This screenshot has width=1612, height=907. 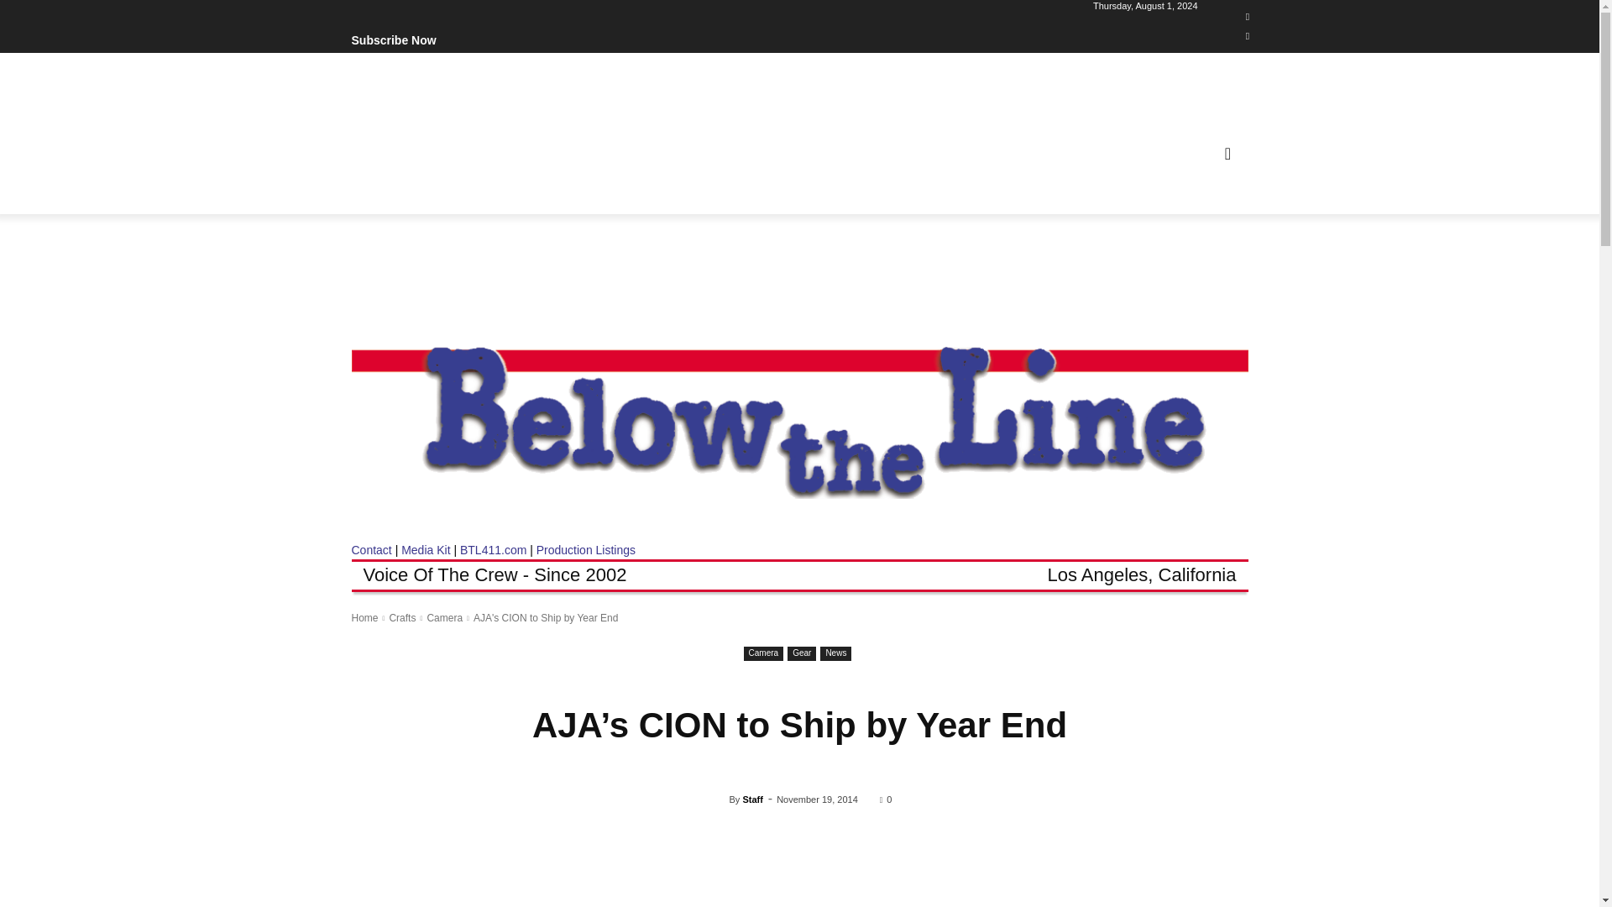 What do you see at coordinates (1248, 17) in the screenshot?
I see `Facebook` at bounding box center [1248, 17].